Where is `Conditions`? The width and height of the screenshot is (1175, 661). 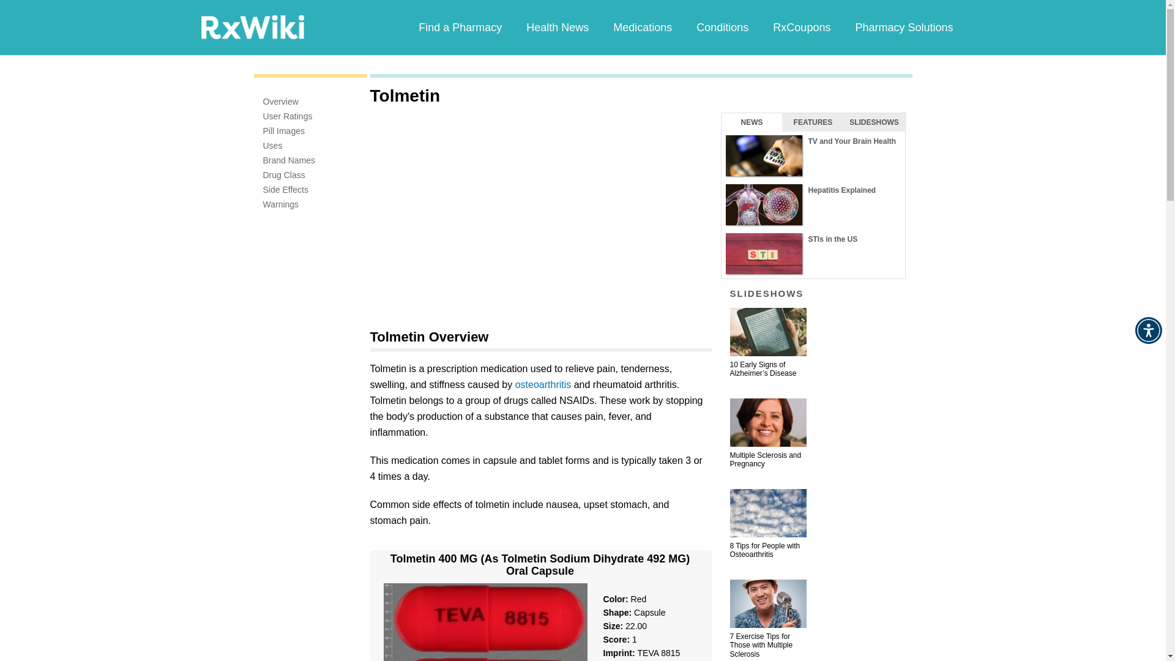 Conditions is located at coordinates (722, 27).